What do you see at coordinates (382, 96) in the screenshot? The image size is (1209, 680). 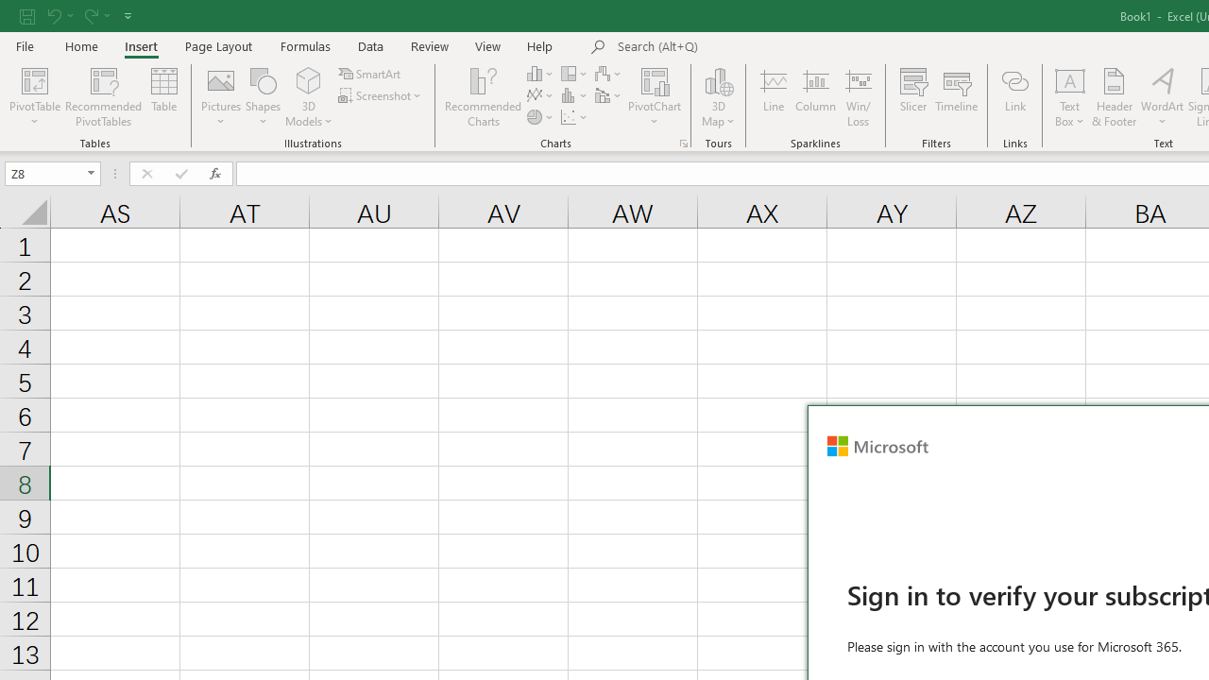 I see `Screenshot` at bounding box center [382, 96].